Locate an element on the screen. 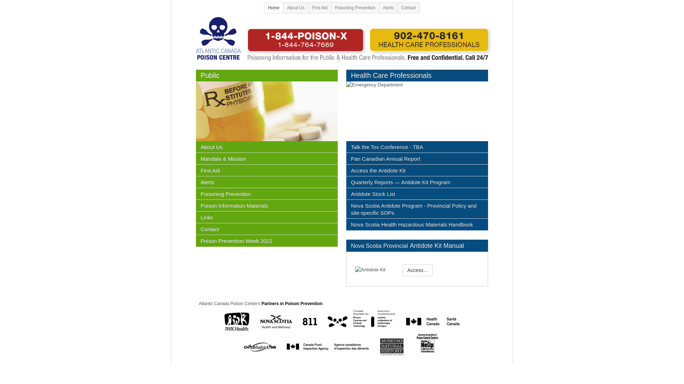  Child Safety Link, opens in new window is located at coordinates (260, 347).